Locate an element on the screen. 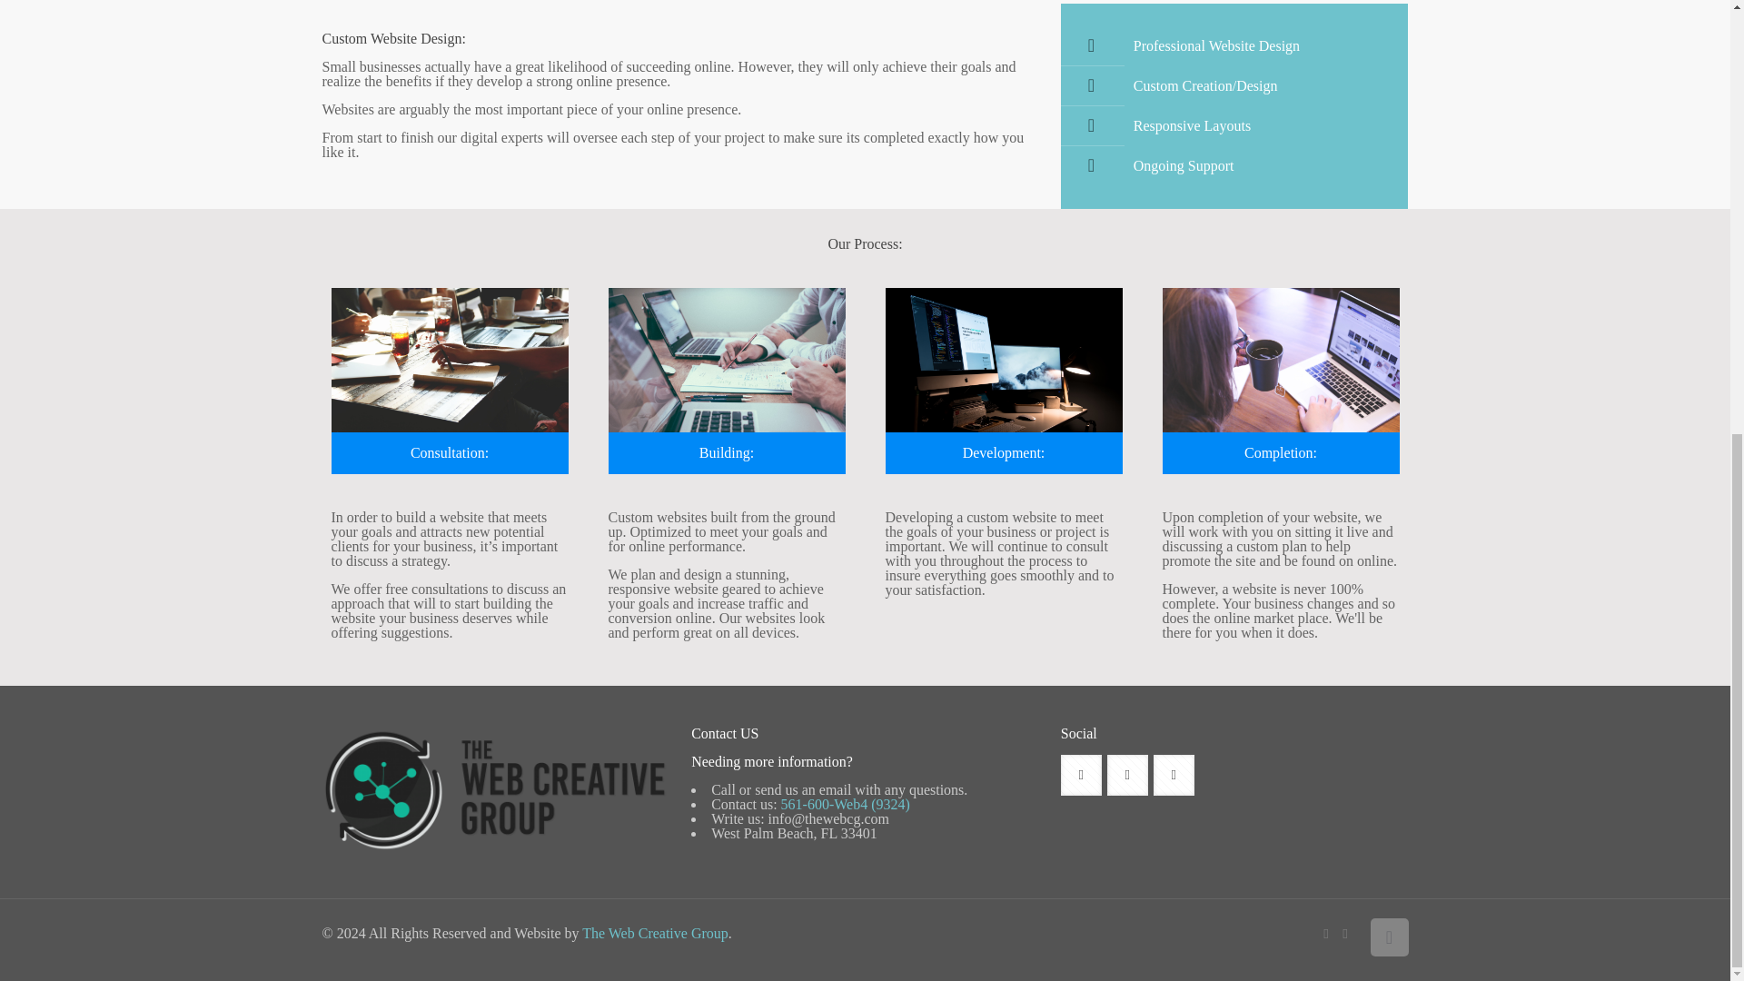  The Web Creative Group is located at coordinates (656, 933).